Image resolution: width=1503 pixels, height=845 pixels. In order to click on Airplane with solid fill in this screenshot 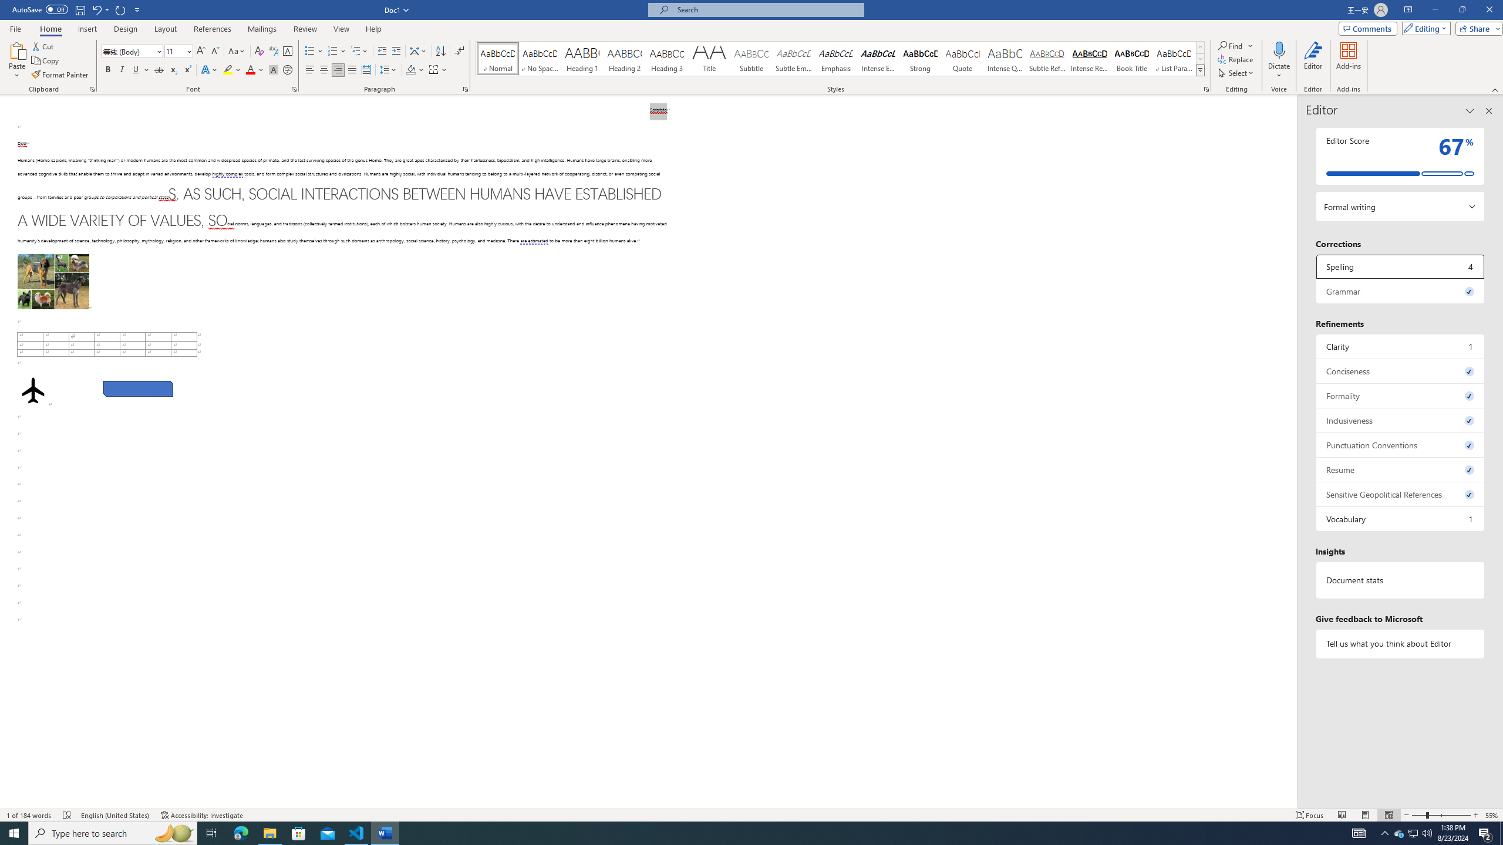, I will do `click(33, 391)`.